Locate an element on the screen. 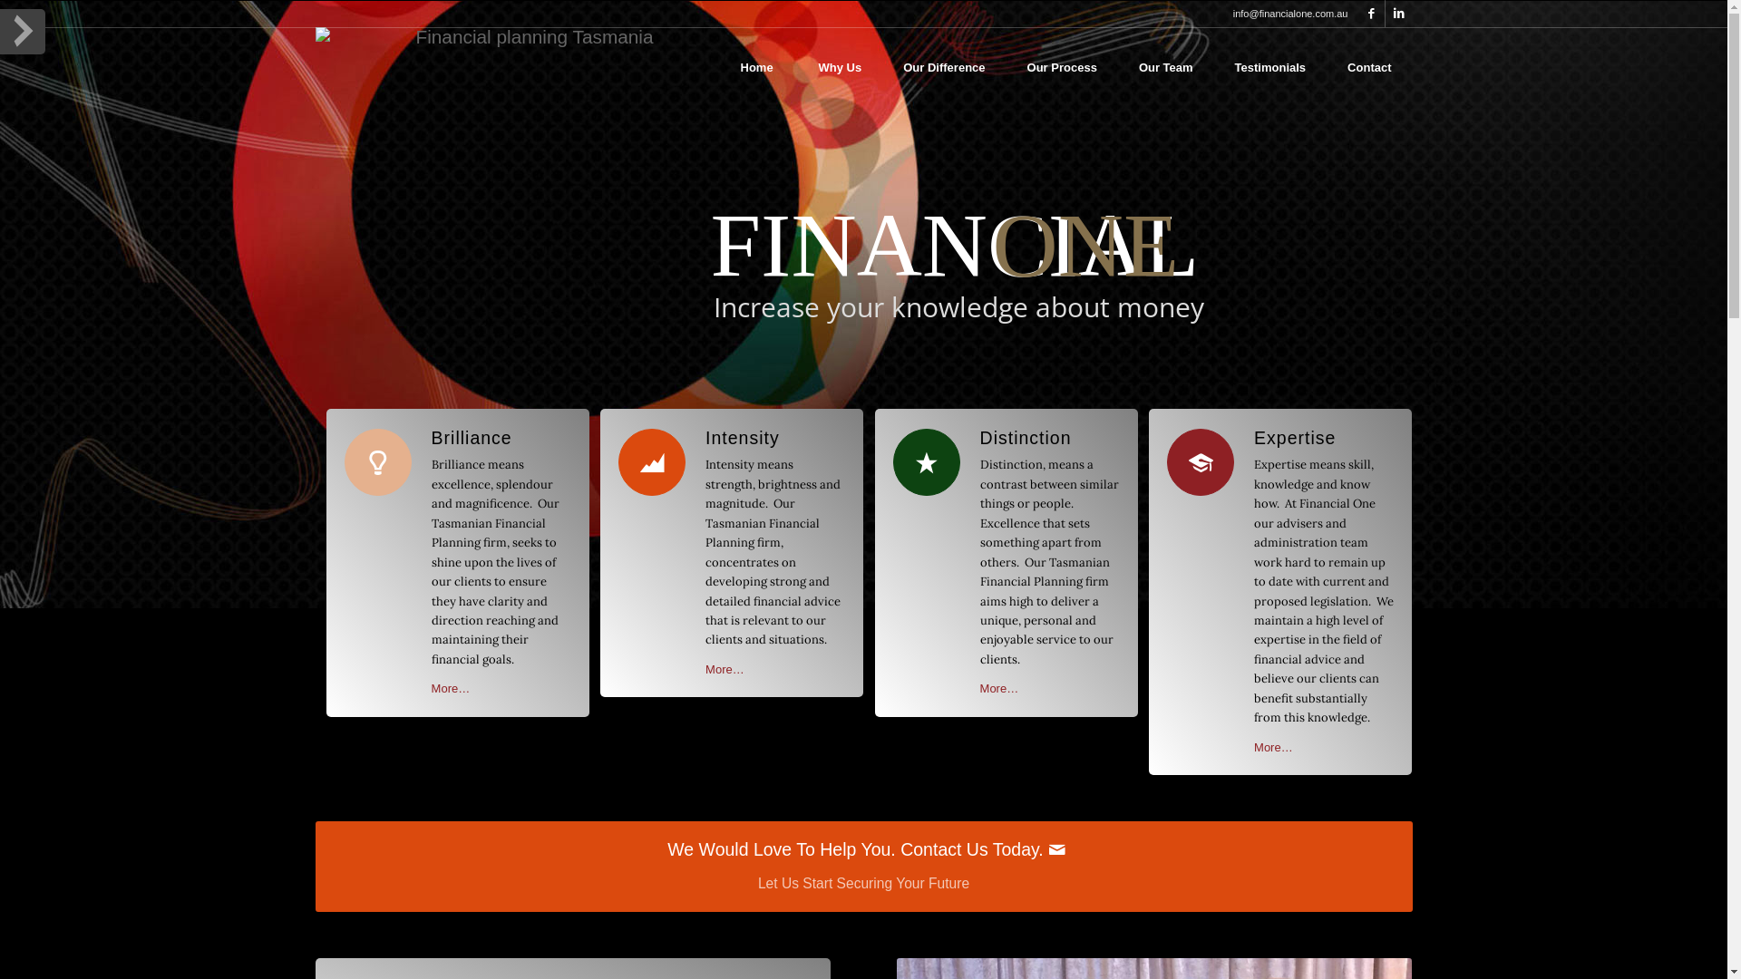 This screenshot has height=979, width=1741. Linkedin is located at coordinates (1399, 14).